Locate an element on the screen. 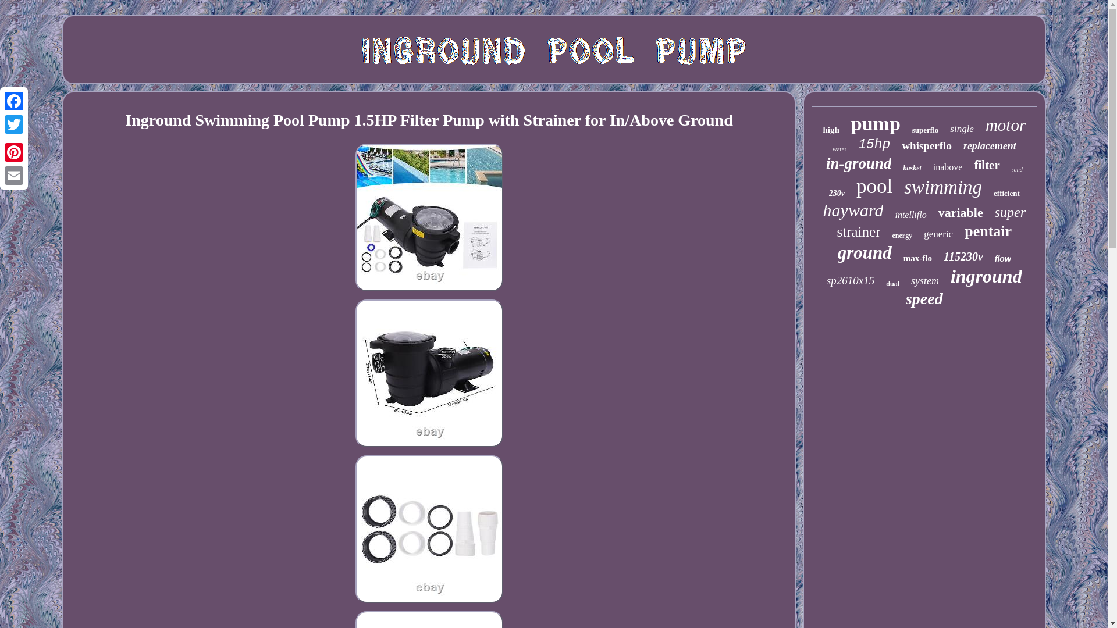 This screenshot has height=628, width=1117. pump is located at coordinates (876, 124).